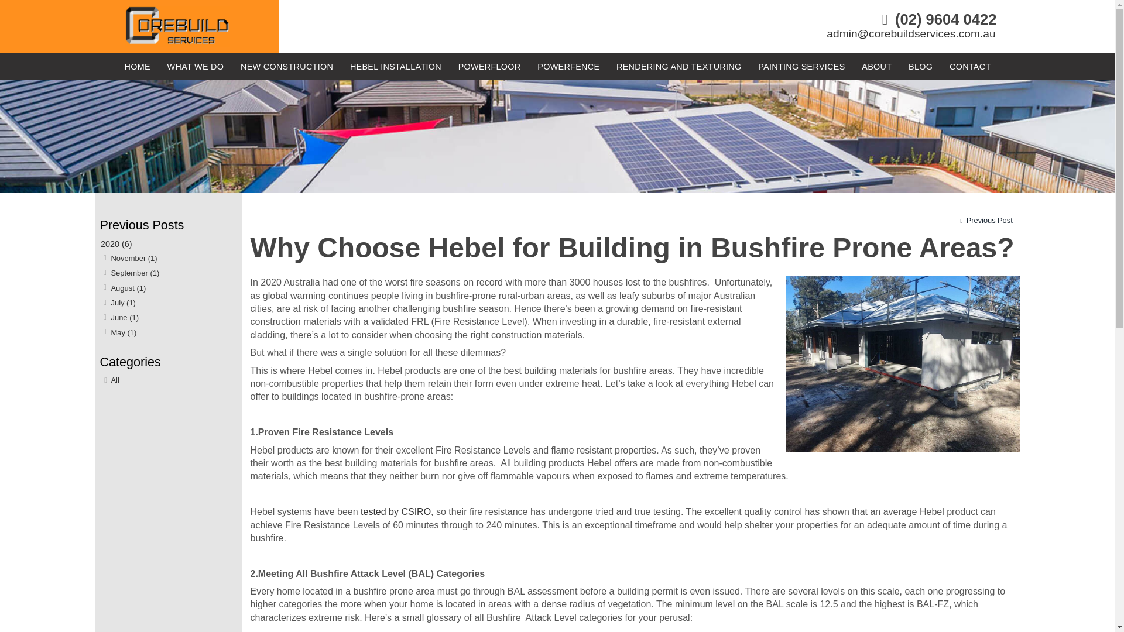 This screenshot has width=1124, height=632. I want to click on BLOG, so click(920, 67).